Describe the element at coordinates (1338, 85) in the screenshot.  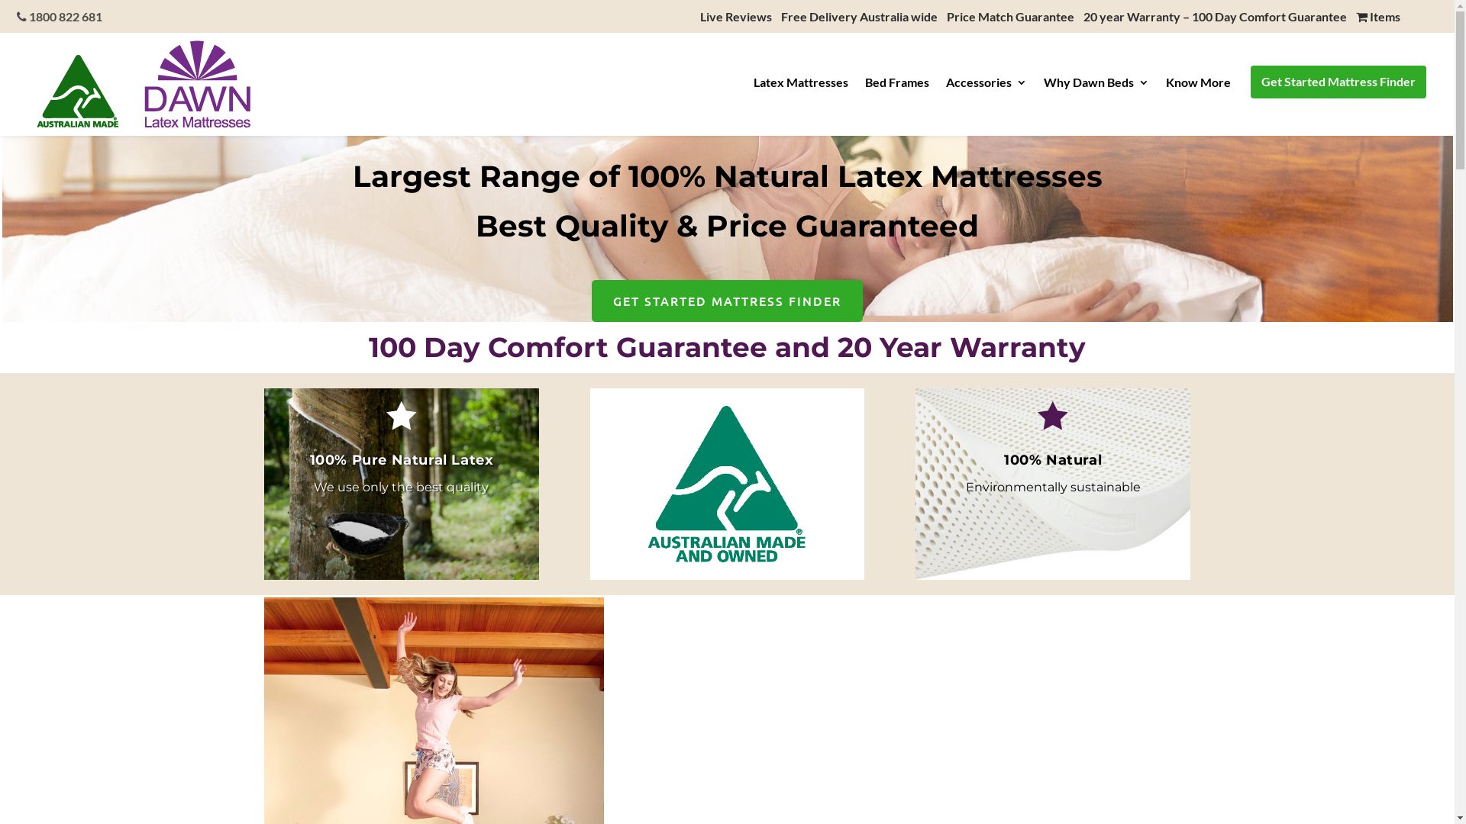
I see `Get Started Mattress Finder` at that location.